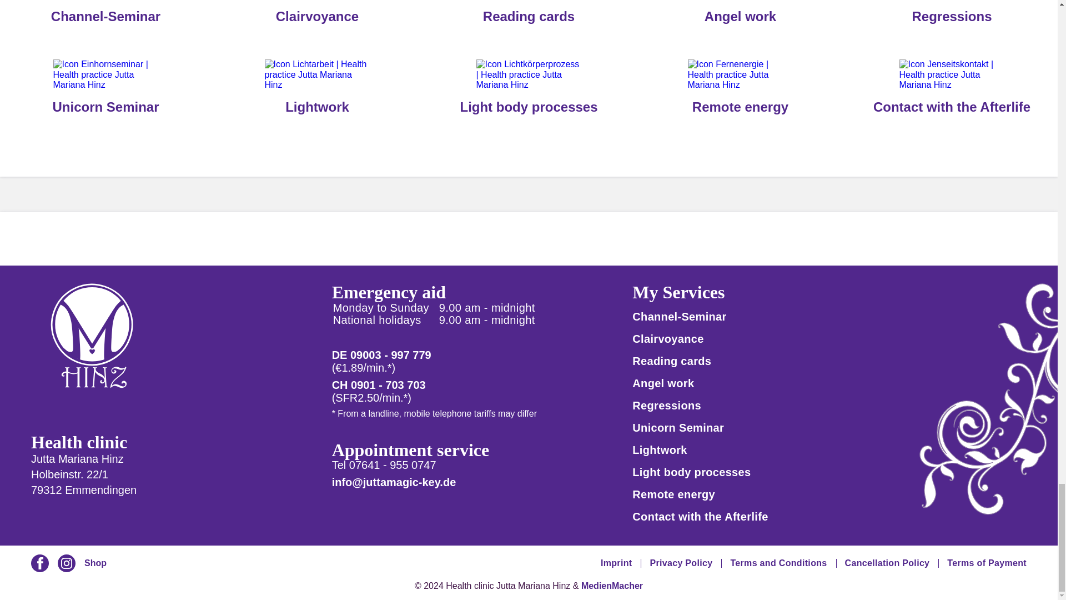 The height and width of the screenshot is (600, 1066). What do you see at coordinates (317, 12) in the screenshot?
I see `Clairvoyance` at bounding box center [317, 12].